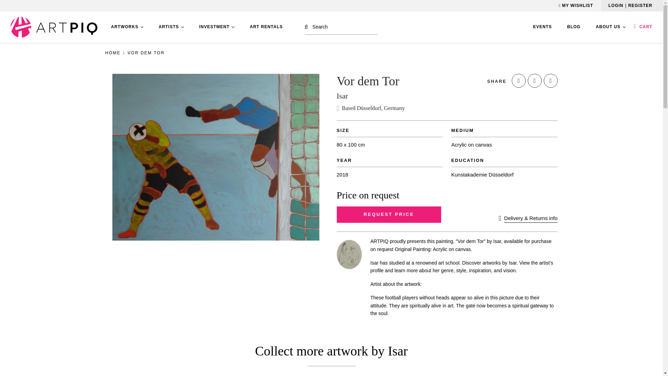 The width and height of the screenshot is (668, 376). Describe the element at coordinates (542, 27) in the screenshot. I see `EVENTS` at that location.